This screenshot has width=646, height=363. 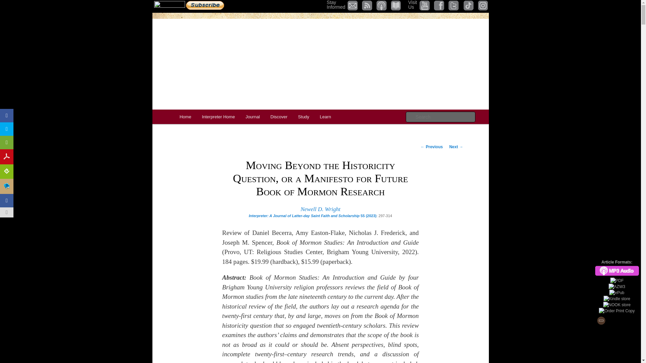 I want to click on Stay Informed, so click(x=336, y=5).